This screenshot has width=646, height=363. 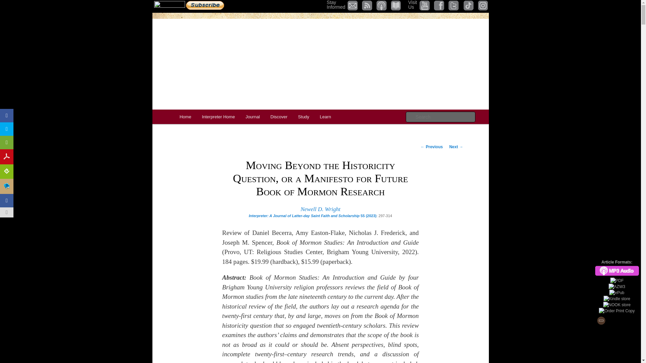 I want to click on Stay Informed, so click(x=336, y=5).